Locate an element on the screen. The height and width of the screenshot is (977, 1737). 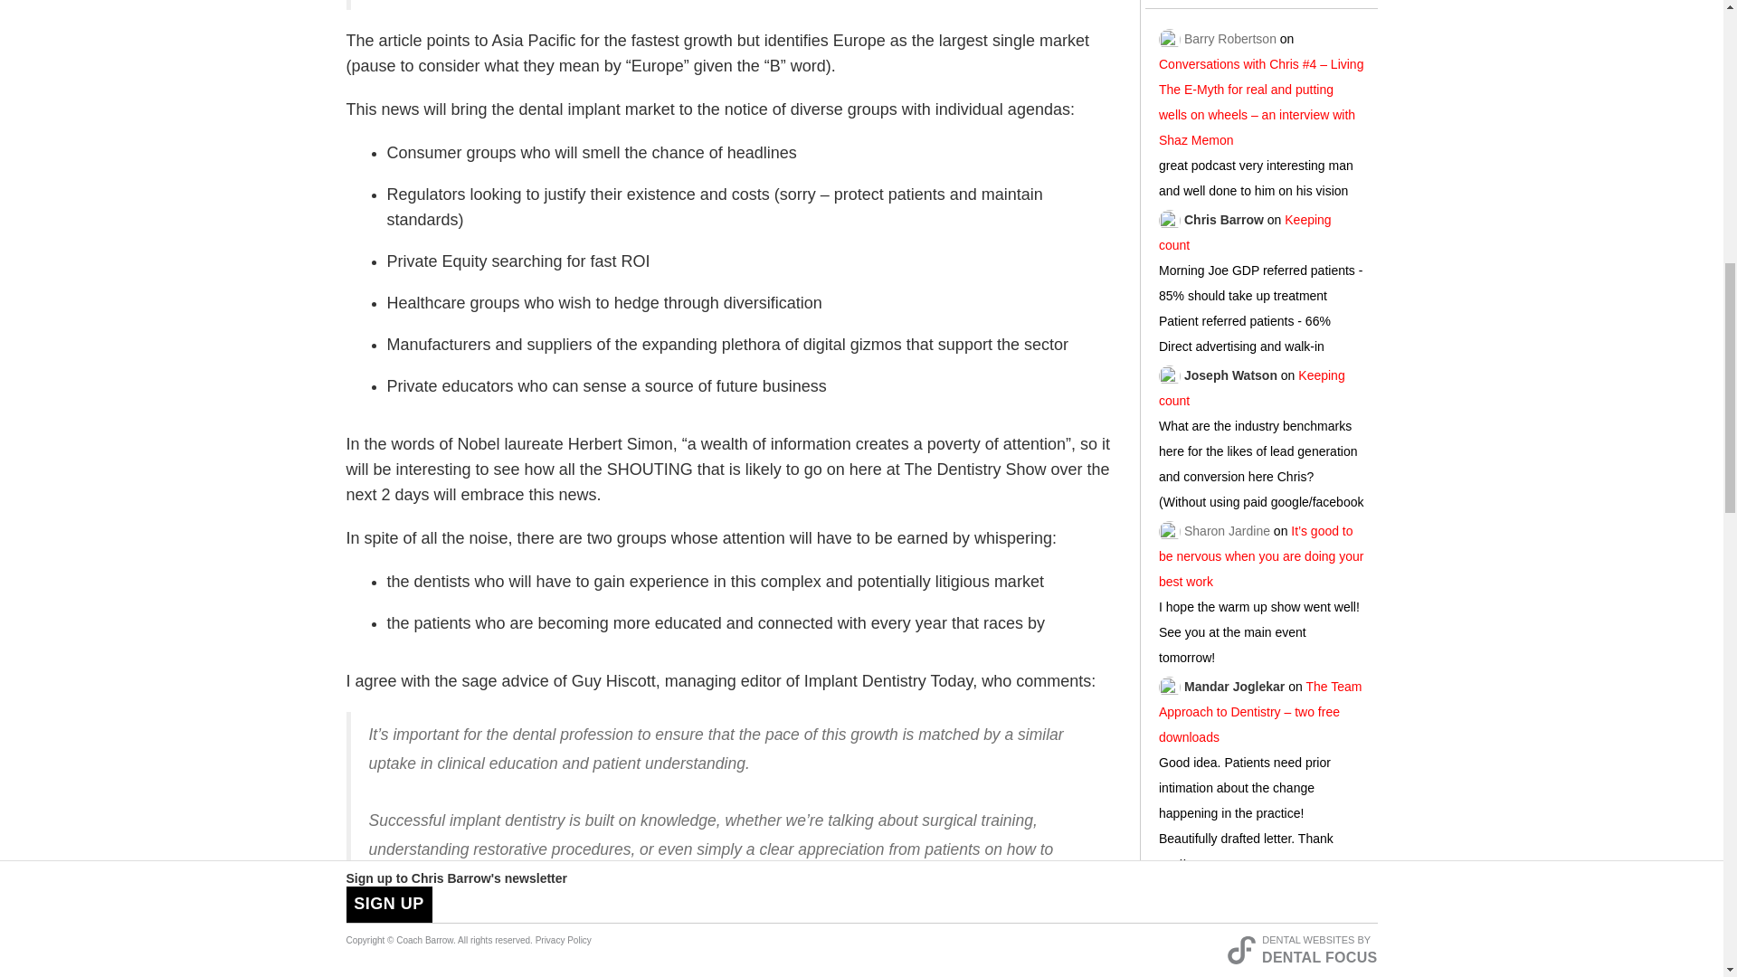
Advertising is located at coordinates (1261, 964).